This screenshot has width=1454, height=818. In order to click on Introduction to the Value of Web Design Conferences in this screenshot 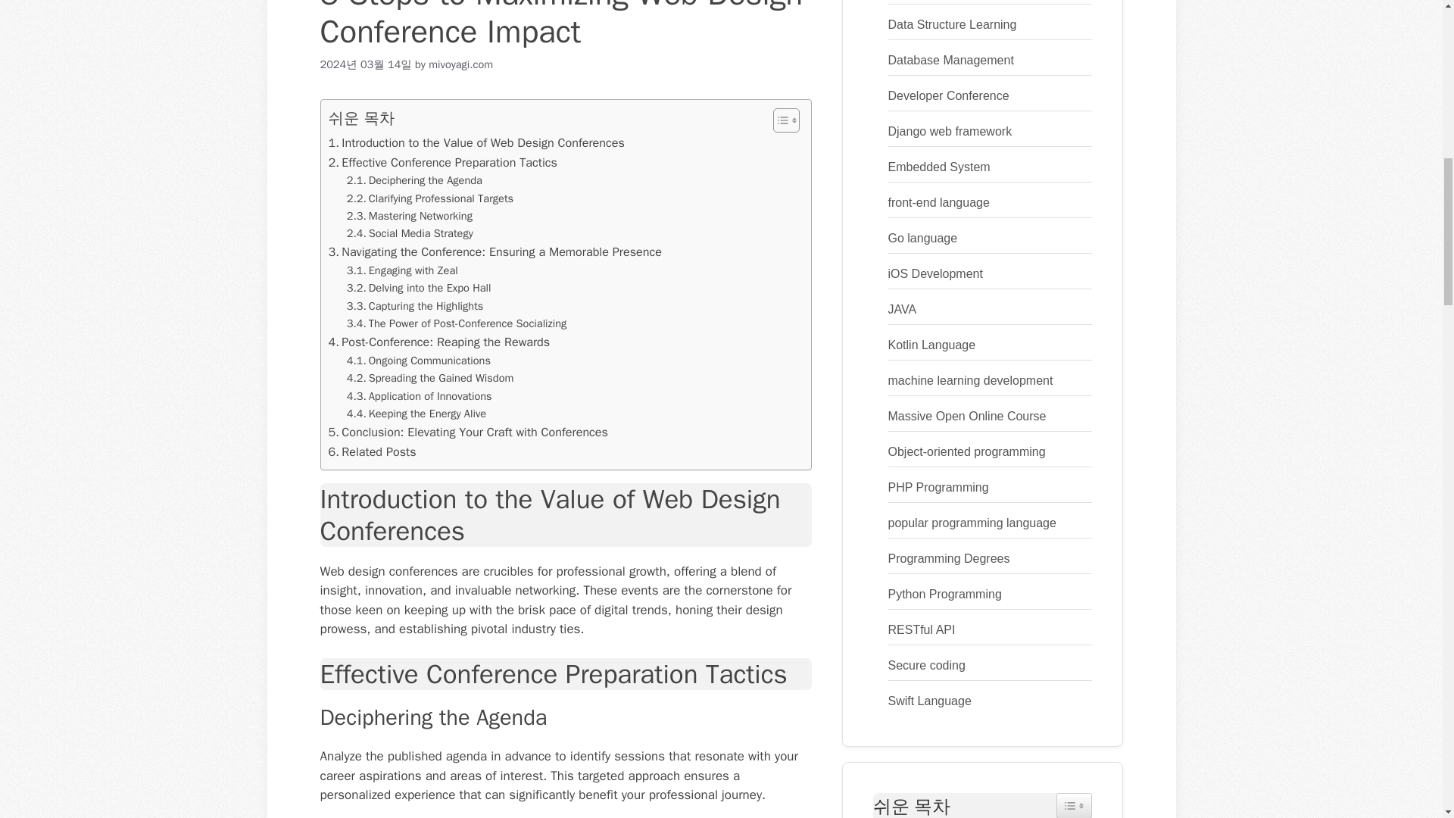, I will do `click(476, 142)`.